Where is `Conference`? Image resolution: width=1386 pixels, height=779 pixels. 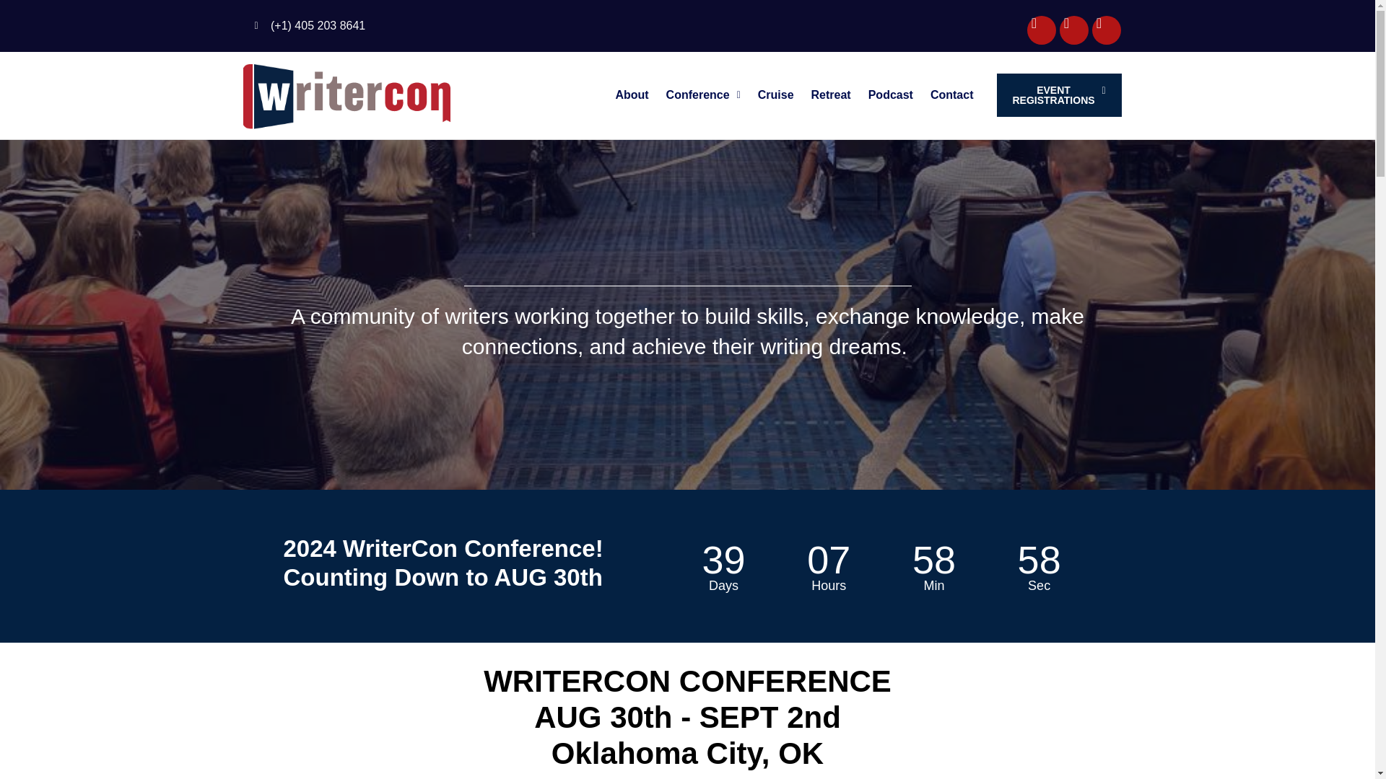 Conference is located at coordinates (703, 95).